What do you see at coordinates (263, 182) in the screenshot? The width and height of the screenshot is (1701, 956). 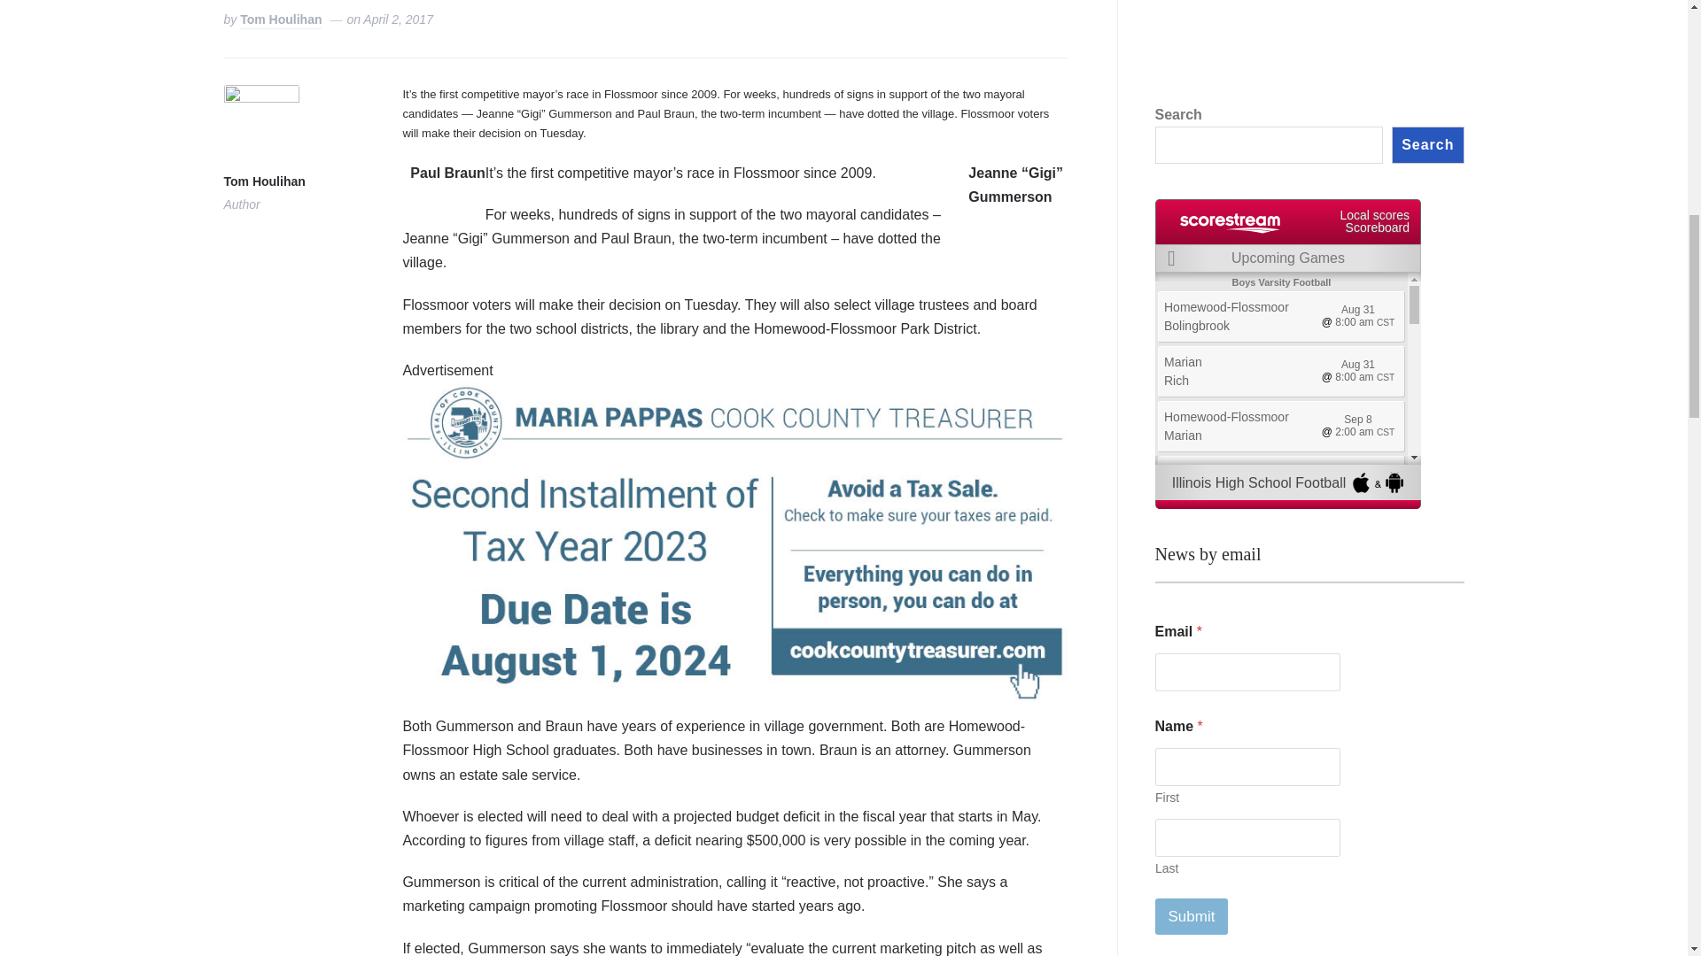 I see `Posts by Tom Houlihan` at bounding box center [263, 182].